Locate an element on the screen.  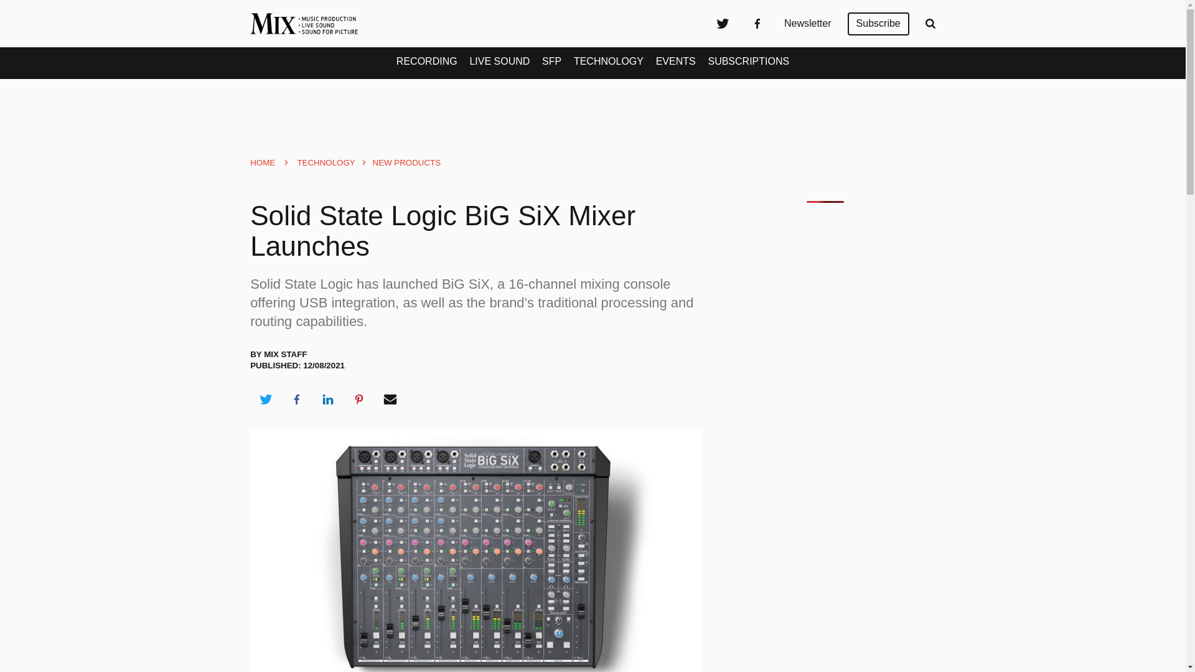
Share via Email is located at coordinates (390, 399).